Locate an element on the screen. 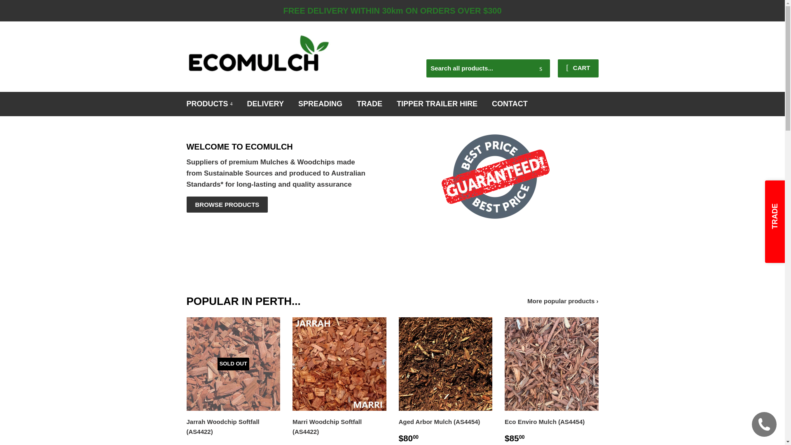 This screenshot has height=445, width=791. SPREADING is located at coordinates (321, 104).